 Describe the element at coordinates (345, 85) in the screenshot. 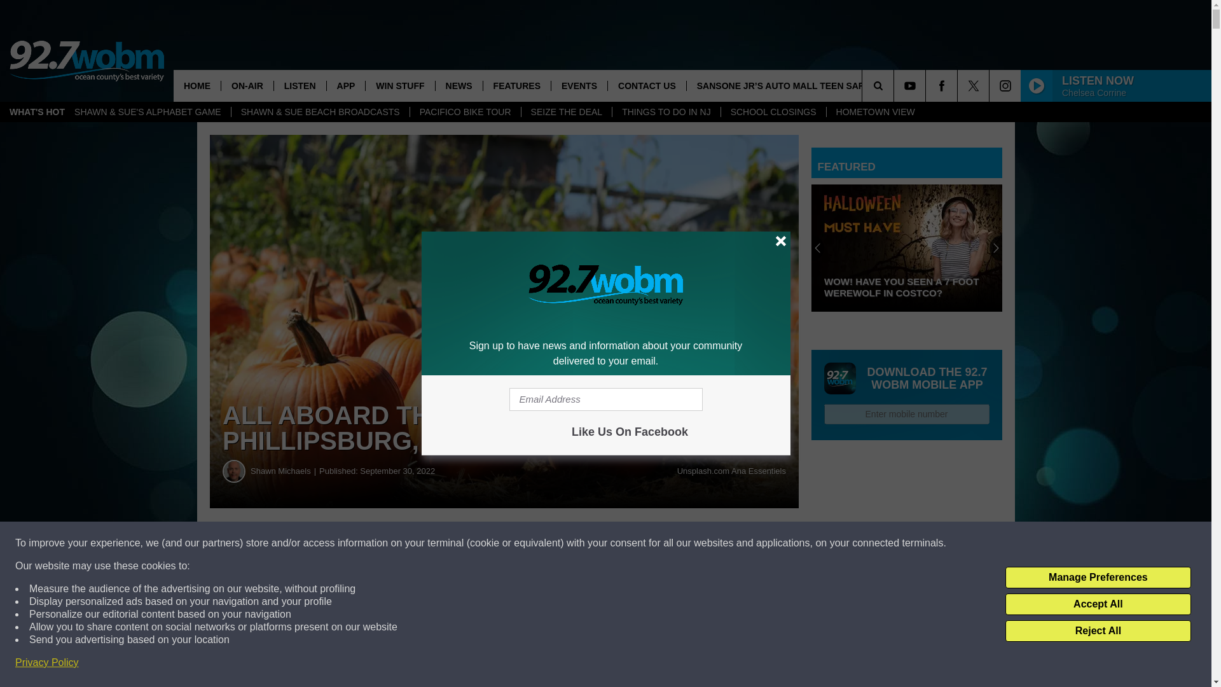

I see `APP` at that location.